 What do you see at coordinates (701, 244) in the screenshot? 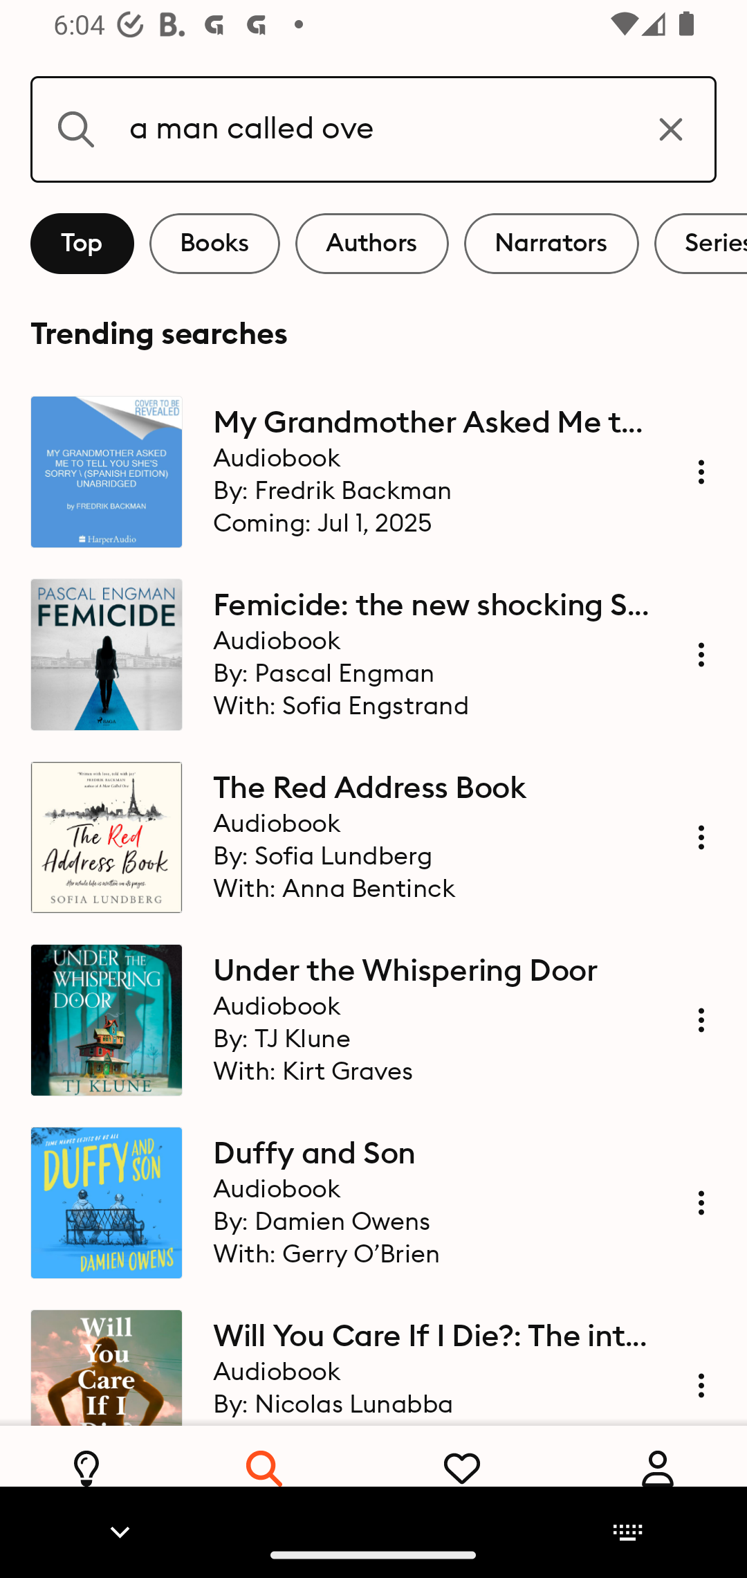
I see `Series` at bounding box center [701, 244].